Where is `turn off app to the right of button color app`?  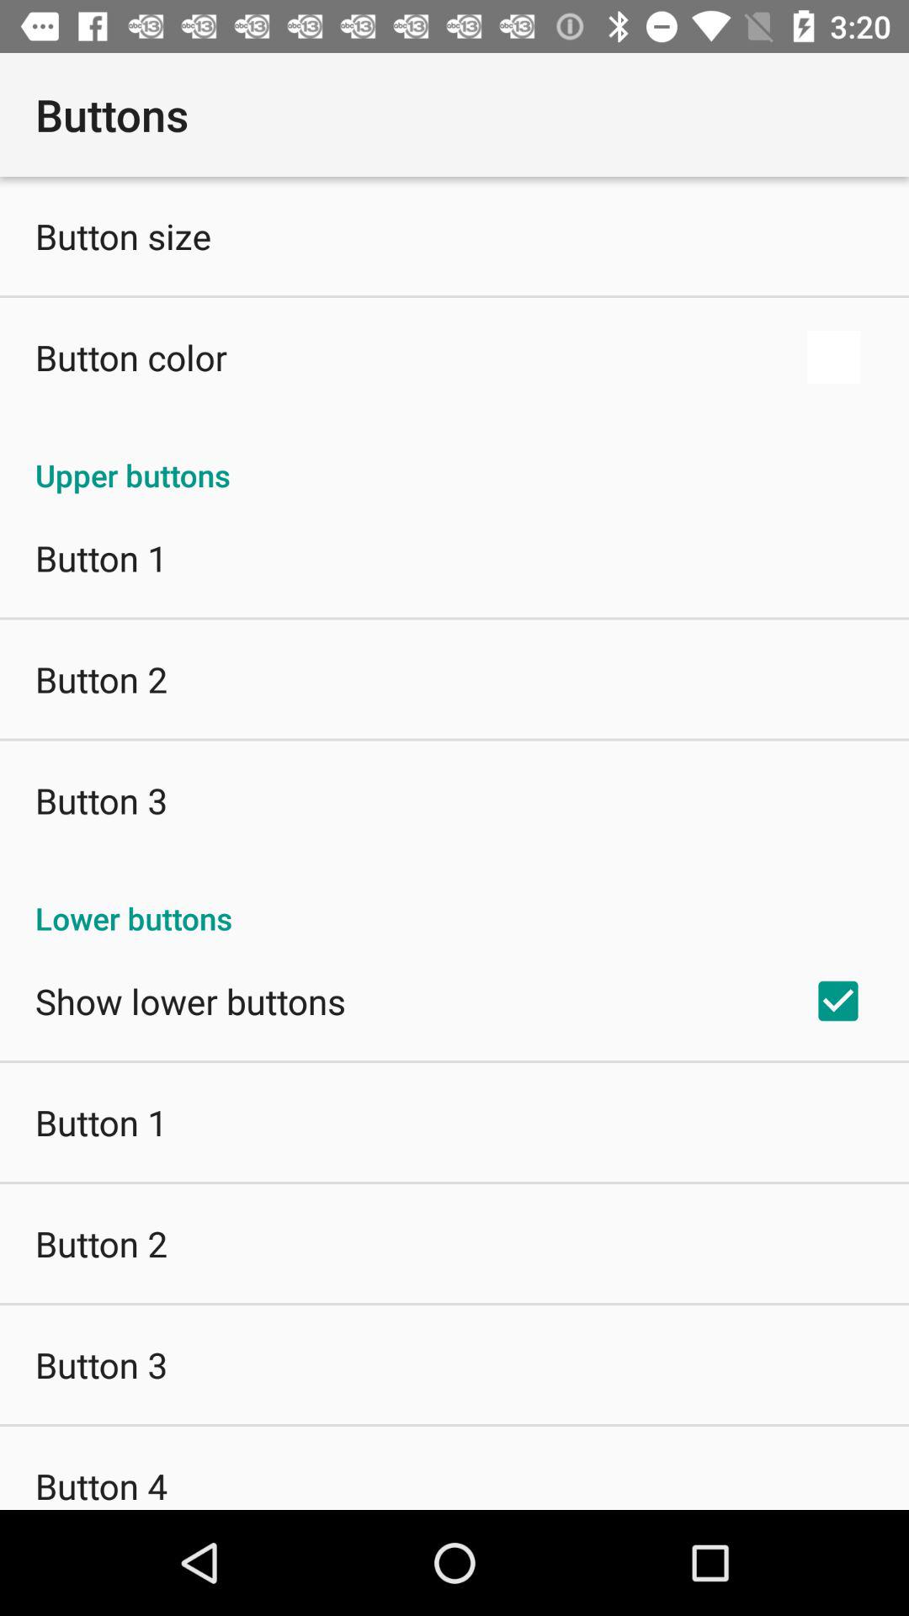 turn off app to the right of button color app is located at coordinates (833, 357).